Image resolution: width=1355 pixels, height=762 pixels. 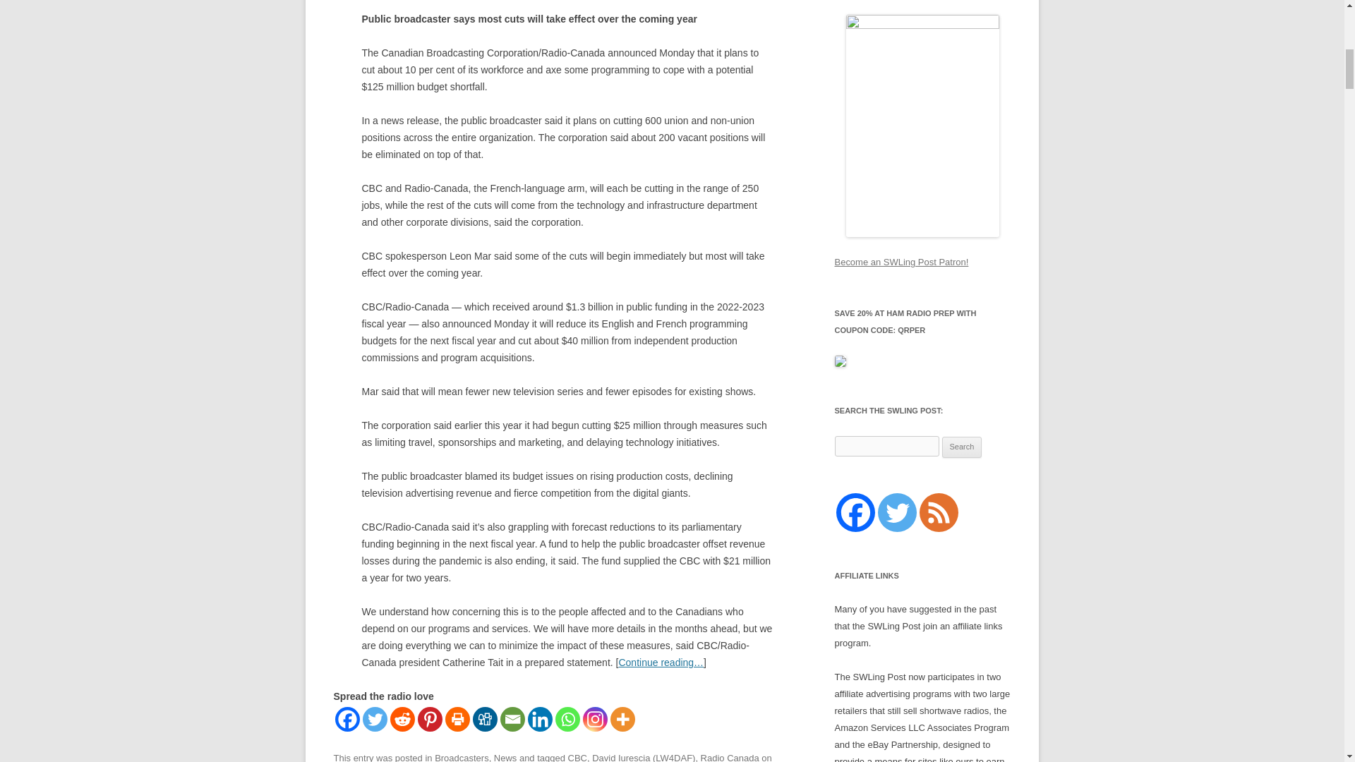 What do you see at coordinates (347, 719) in the screenshot?
I see `Facebook` at bounding box center [347, 719].